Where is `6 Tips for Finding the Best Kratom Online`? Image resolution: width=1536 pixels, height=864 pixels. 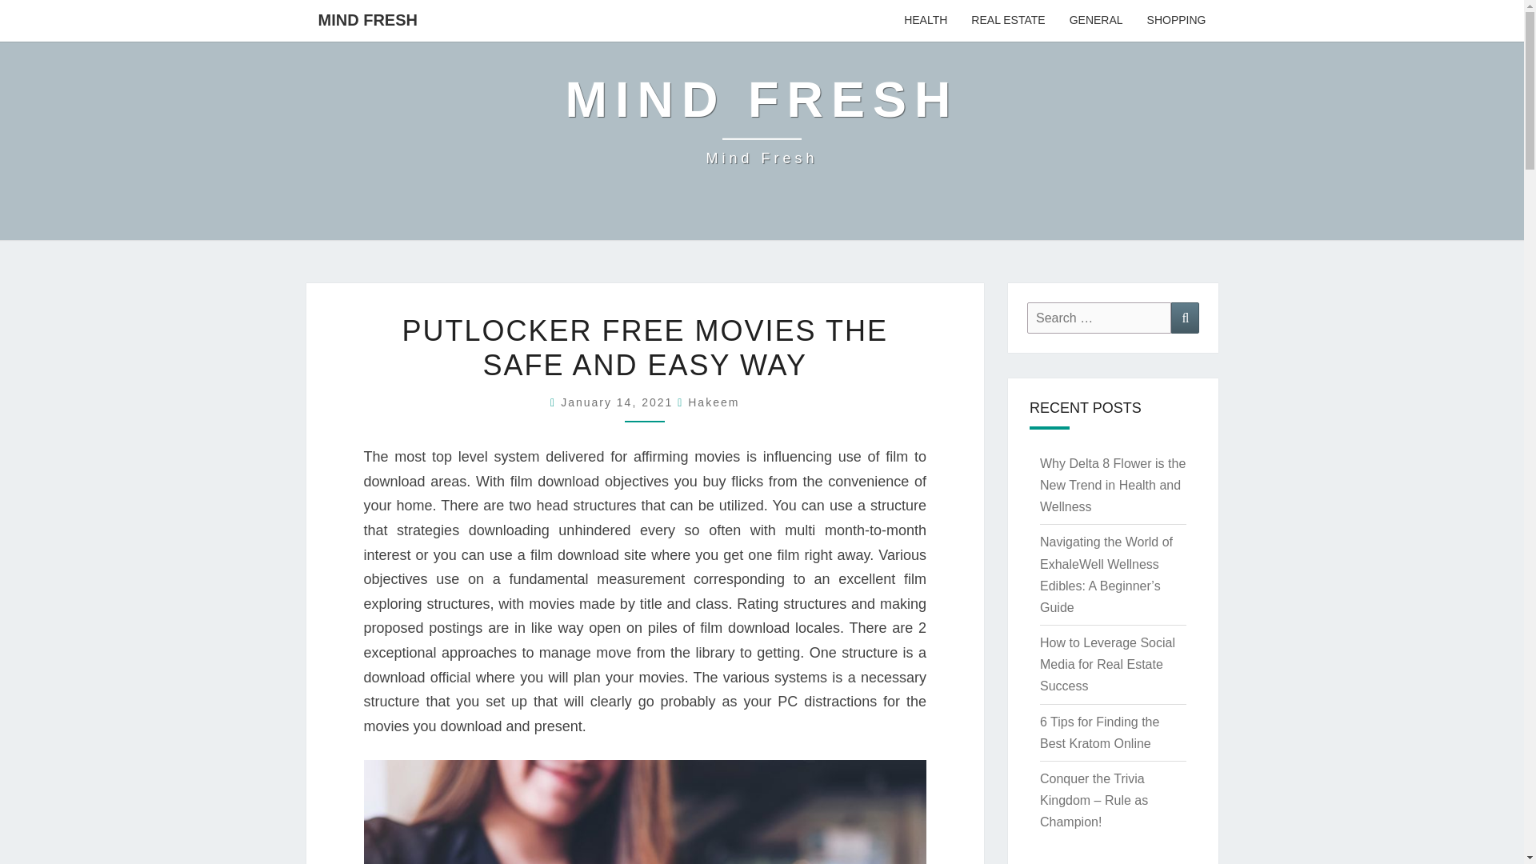
6 Tips for Finding the Best Kratom Online is located at coordinates (1099, 733).